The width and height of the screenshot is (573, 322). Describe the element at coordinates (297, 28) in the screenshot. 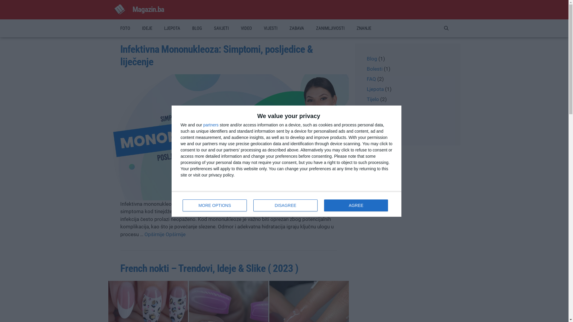

I see `ZABAVA` at that location.